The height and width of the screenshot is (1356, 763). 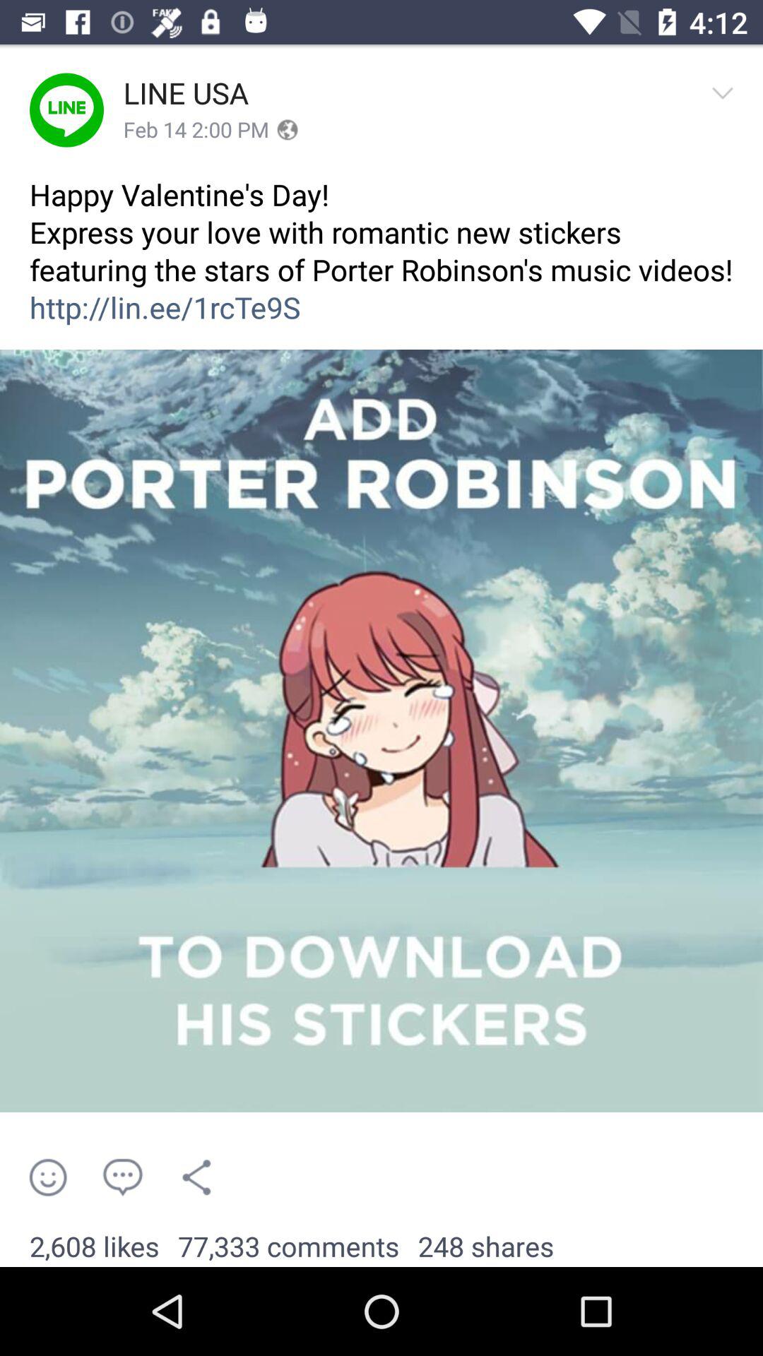 What do you see at coordinates (287, 130) in the screenshot?
I see `launch item to the right of the feb 14 2 icon` at bounding box center [287, 130].